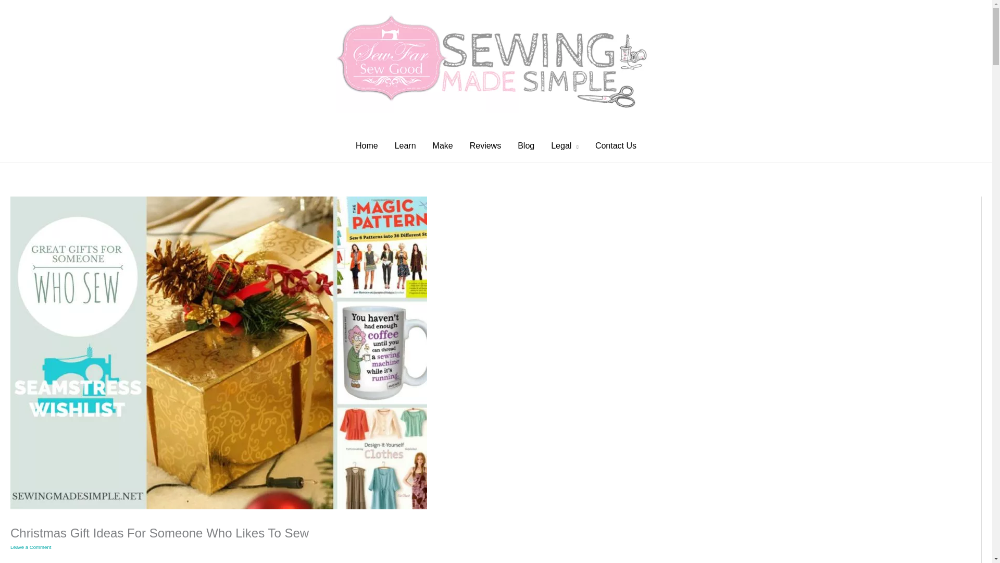 This screenshot has height=563, width=1000. What do you see at coordinates (367, 146) in the screenshot?
I see `Home` at bounding box center [367, 146].